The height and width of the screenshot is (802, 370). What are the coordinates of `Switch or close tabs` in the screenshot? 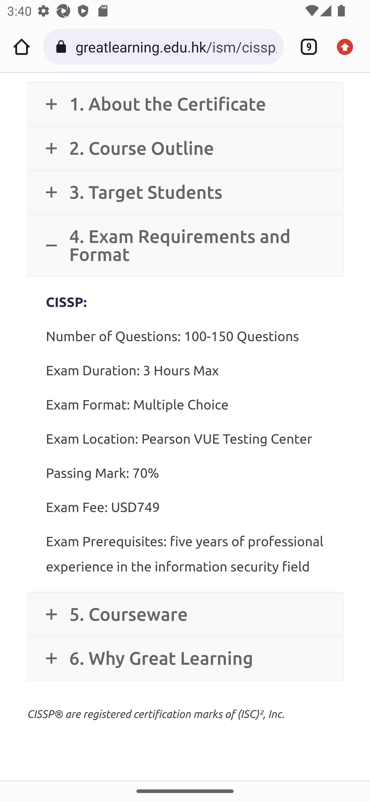 It's located at (305, 47).